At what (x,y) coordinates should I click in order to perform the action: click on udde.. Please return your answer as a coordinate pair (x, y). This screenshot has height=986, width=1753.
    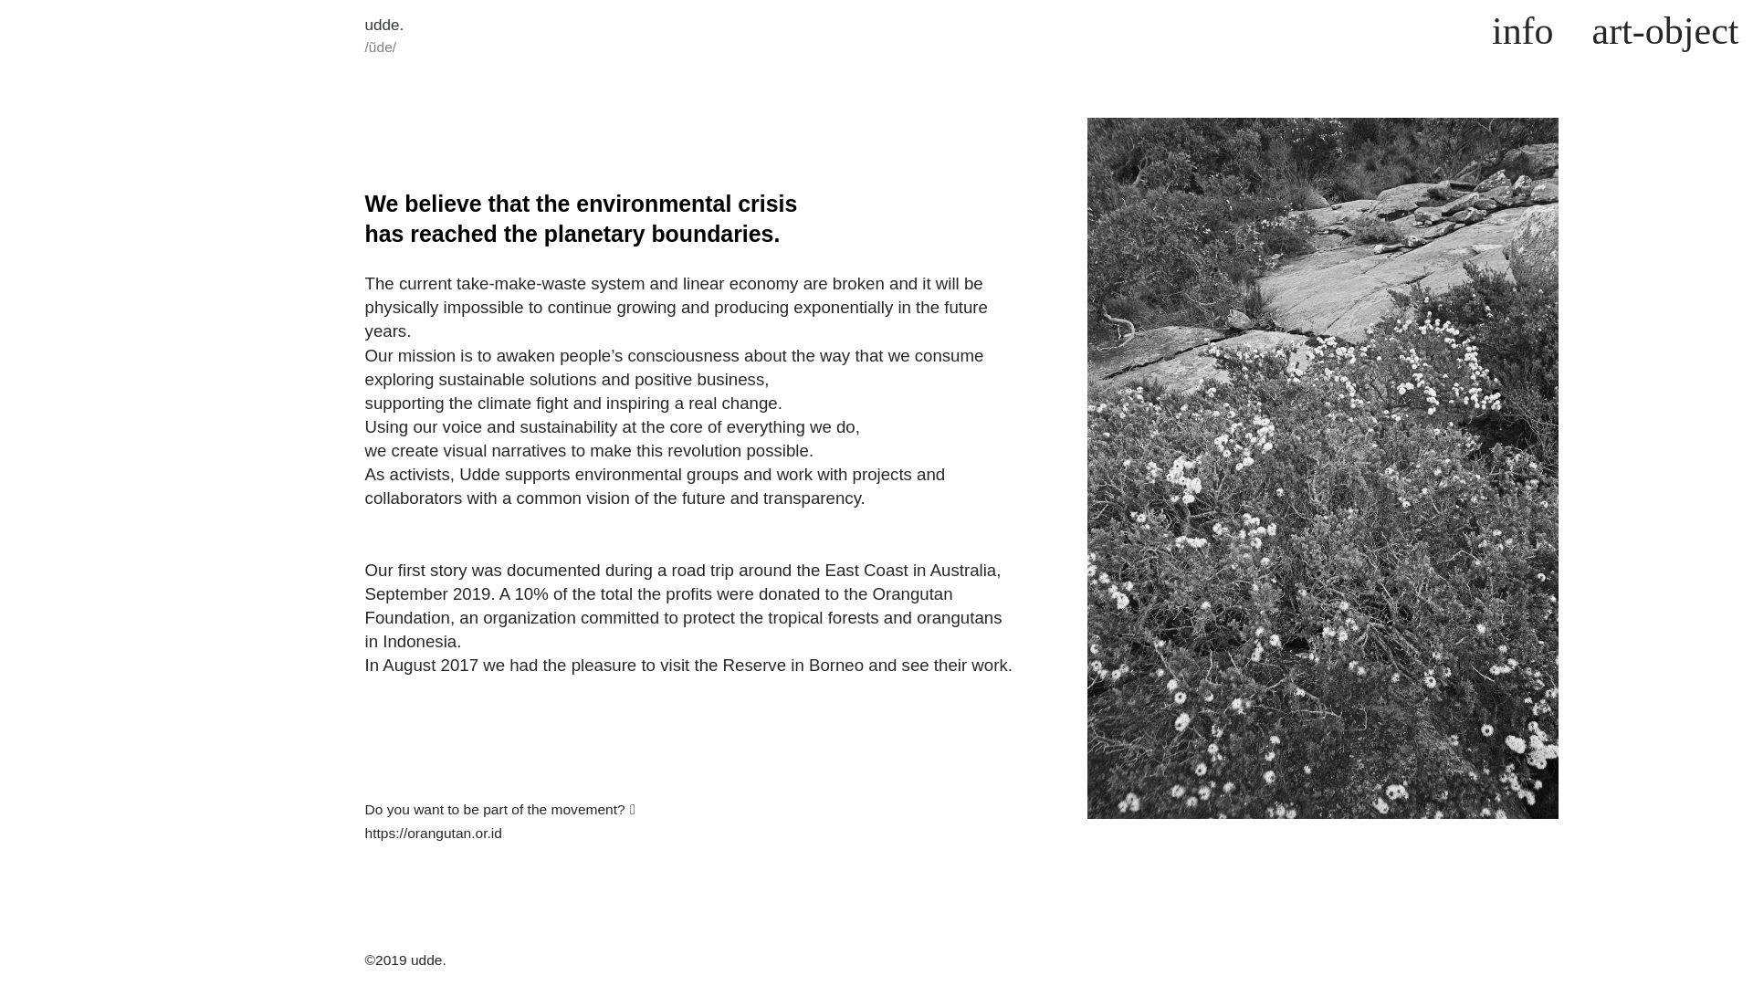
    Looking at the image, I should click on (384, 26).